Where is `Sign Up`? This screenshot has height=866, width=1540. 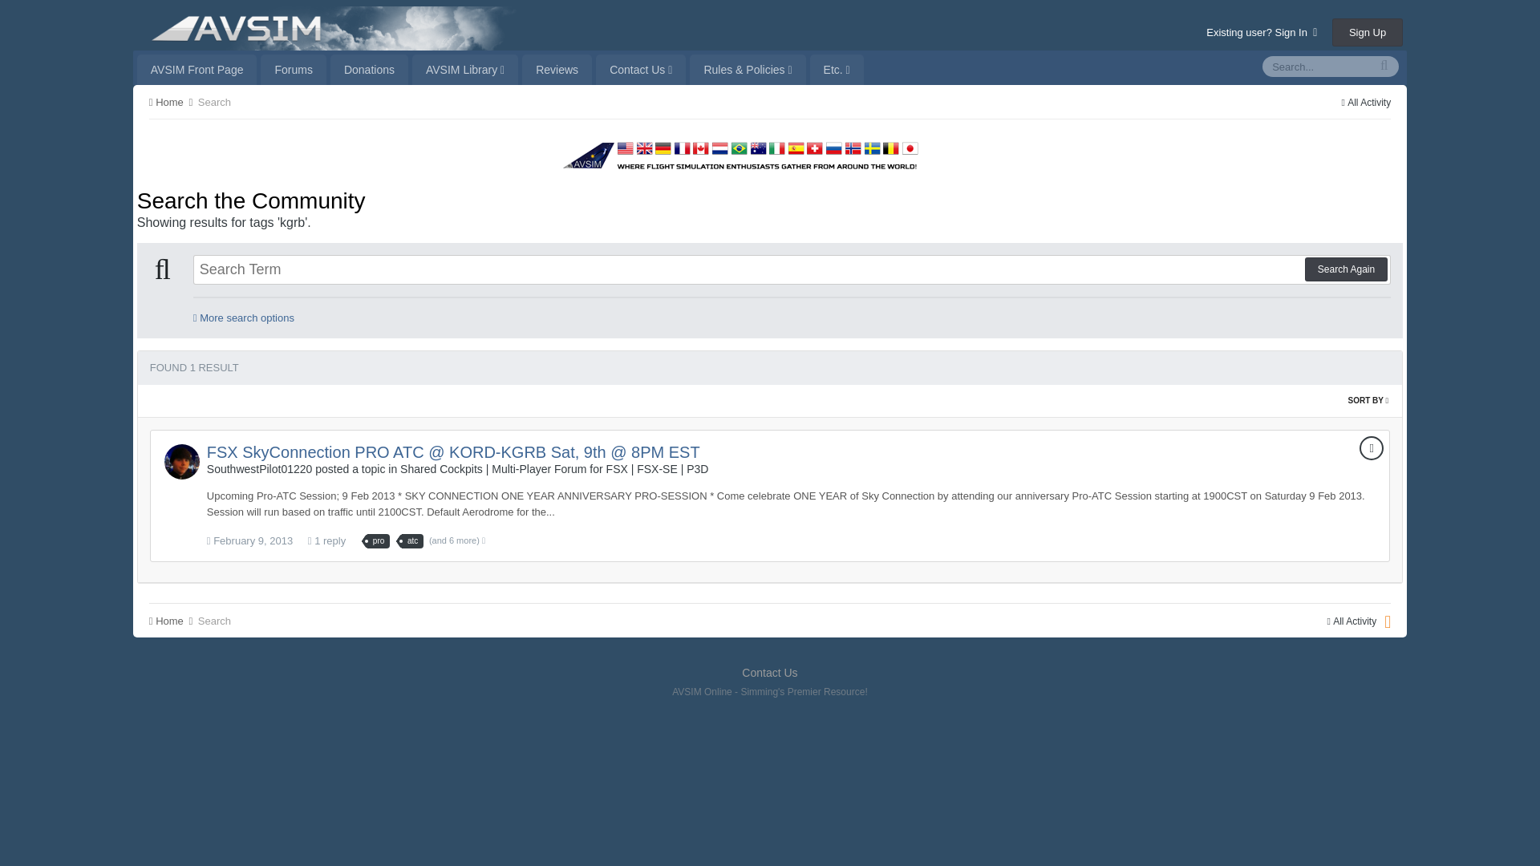 Sign Up is located at coordinates (1367, 32).